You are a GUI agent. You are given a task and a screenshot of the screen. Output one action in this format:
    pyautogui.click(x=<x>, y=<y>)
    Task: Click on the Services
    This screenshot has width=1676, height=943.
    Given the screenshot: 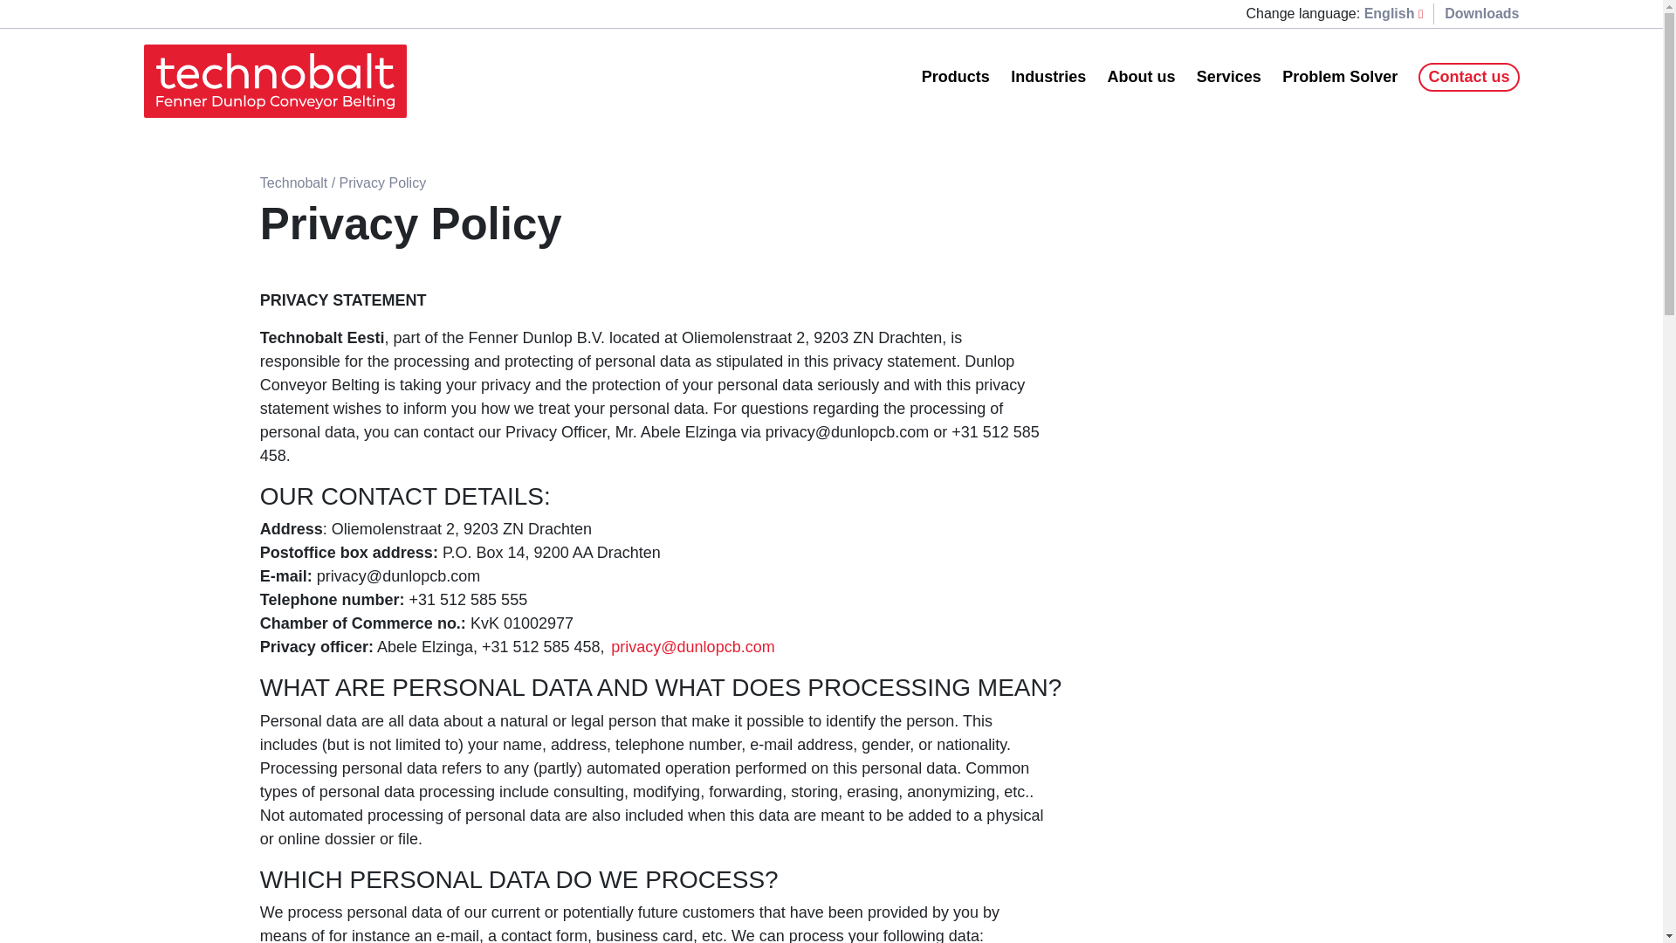 What is the action you would take?
    pyautogui.click(x=1229, y=77)
    